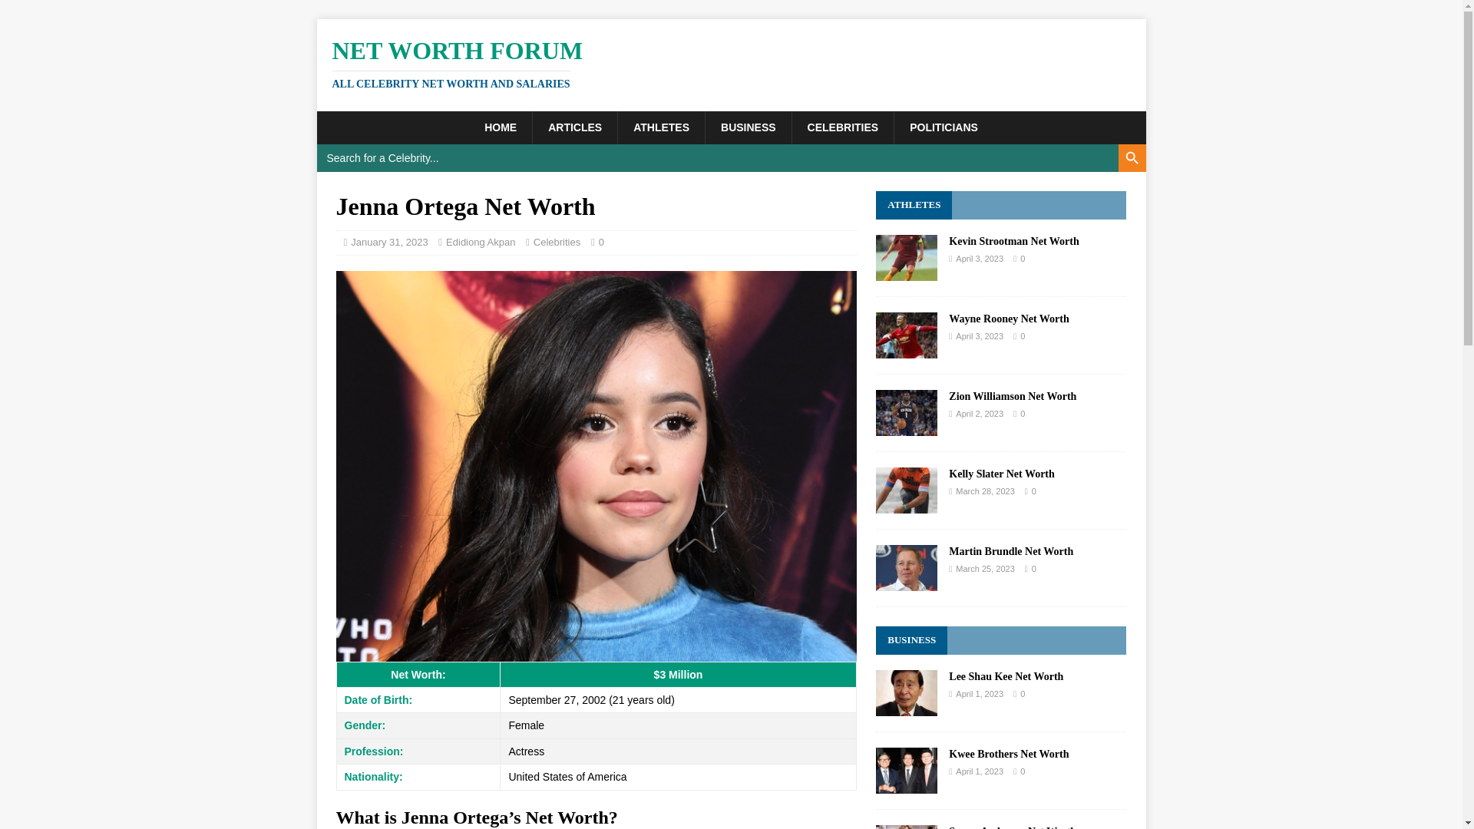  What do you see at coordinates (557, 241) in the screenshot?
I see `CELEBRITIES` at bounding box center [557, 241].